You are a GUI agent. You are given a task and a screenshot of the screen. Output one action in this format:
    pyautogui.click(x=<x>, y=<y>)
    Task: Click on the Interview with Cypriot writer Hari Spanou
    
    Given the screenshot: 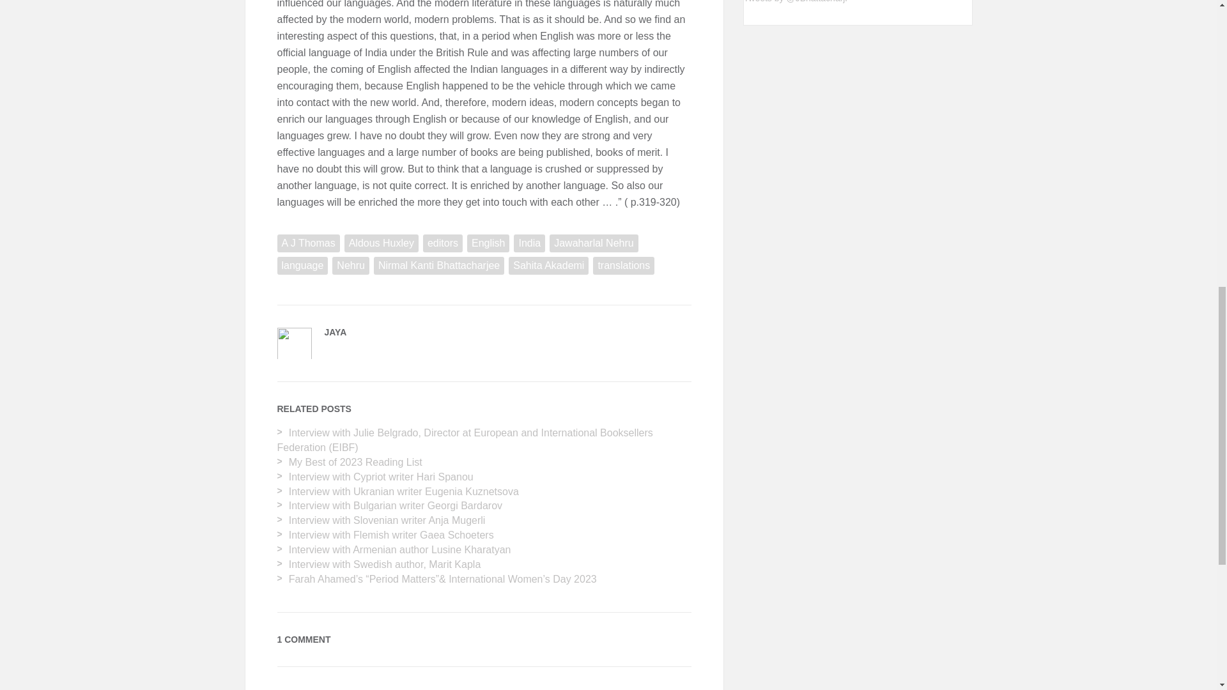 What is the action you would take?
    pyautogui.click(x=381, y=477)
    